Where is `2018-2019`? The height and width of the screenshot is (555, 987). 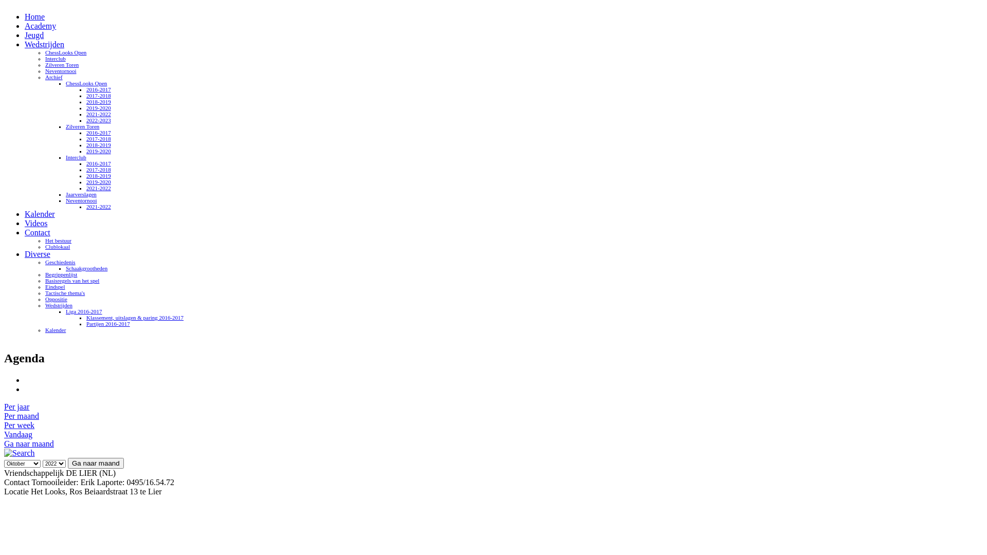 2018-2019 is located at coordinates (99, 102).